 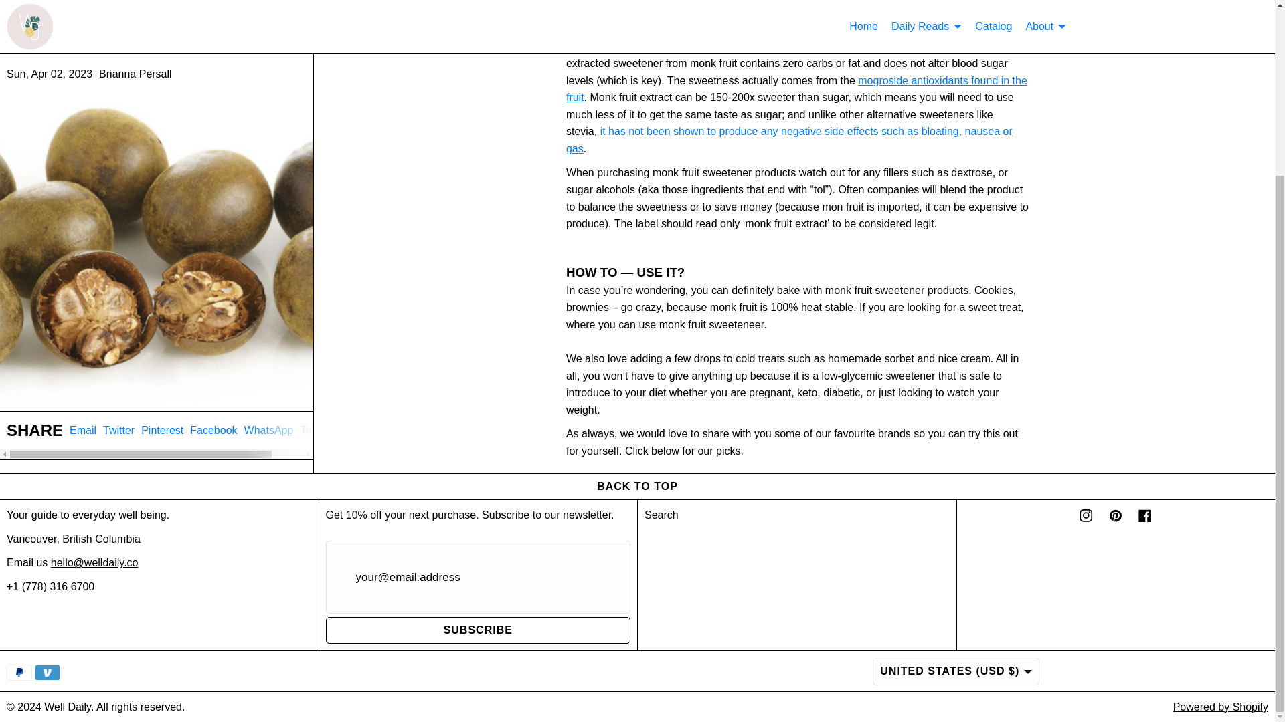 I want to click on Venmo, so click(x=321, y=387).